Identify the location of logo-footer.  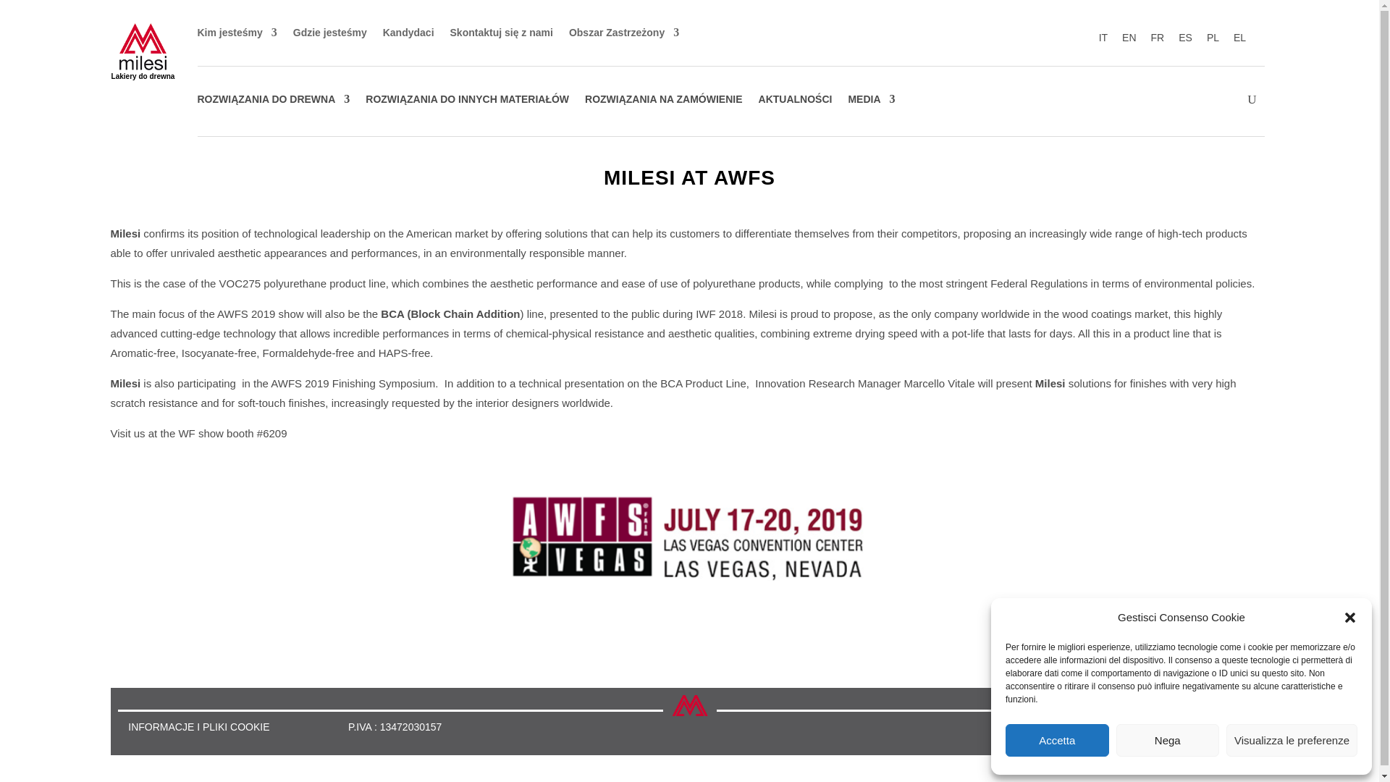
(689, 715).